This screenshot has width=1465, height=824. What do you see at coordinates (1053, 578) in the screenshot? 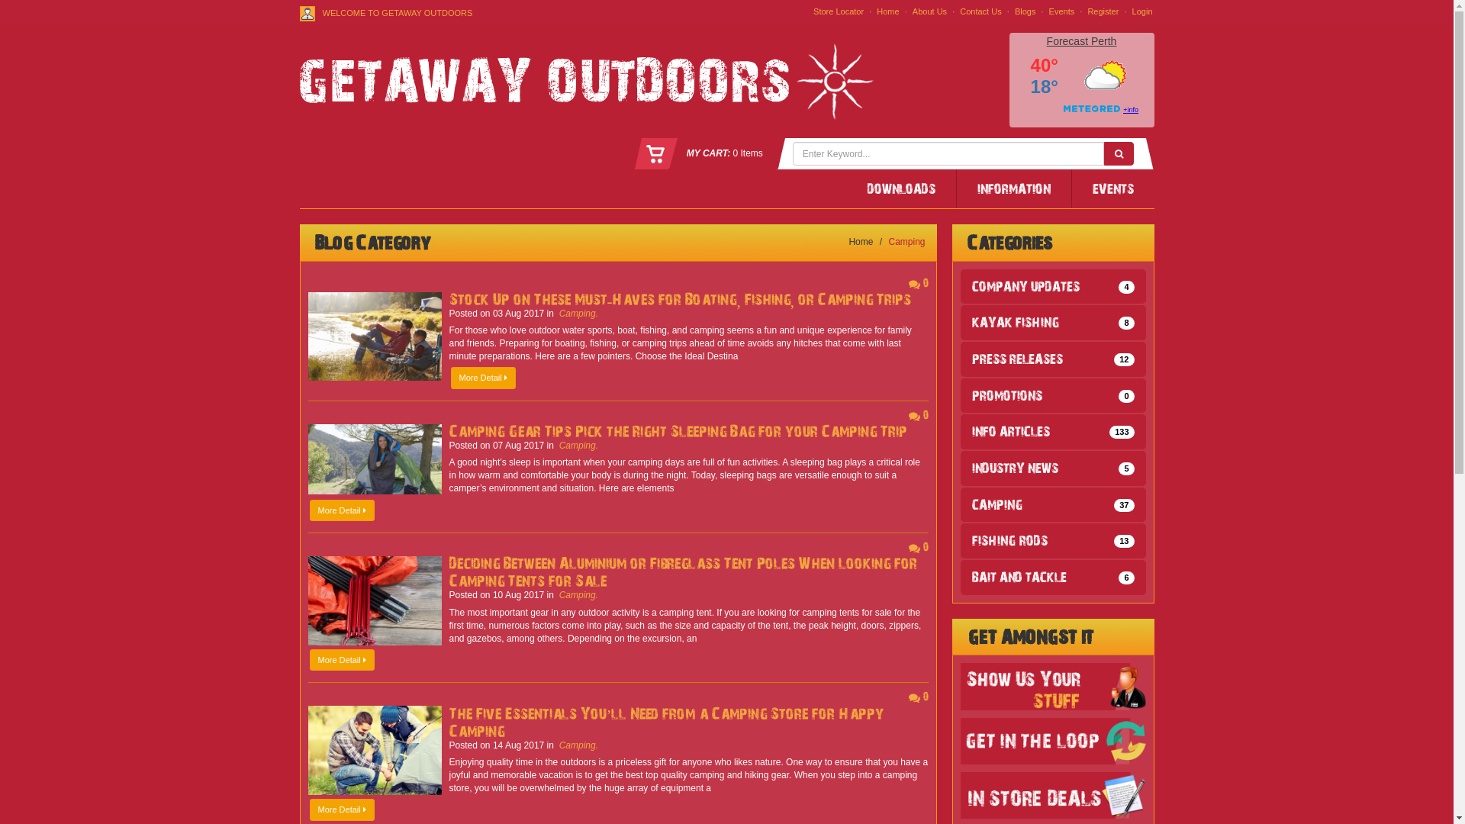
I see `BAIT AND TACKLE
6` at bounding box center [1053, 578].